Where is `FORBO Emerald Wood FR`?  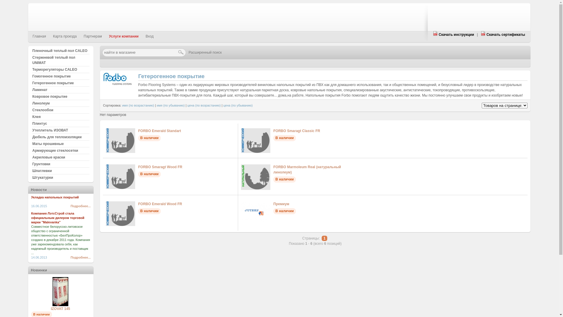 FORBO Emerald Wood FR is located at coordinates (121, 225).